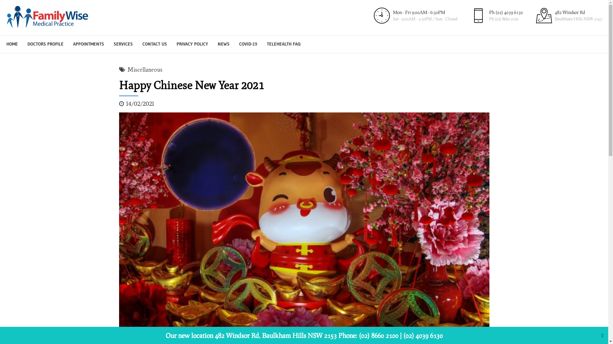 This screenshot has width=613, height=344. I want to click on APPOINTMENTS, so click(89, 44).